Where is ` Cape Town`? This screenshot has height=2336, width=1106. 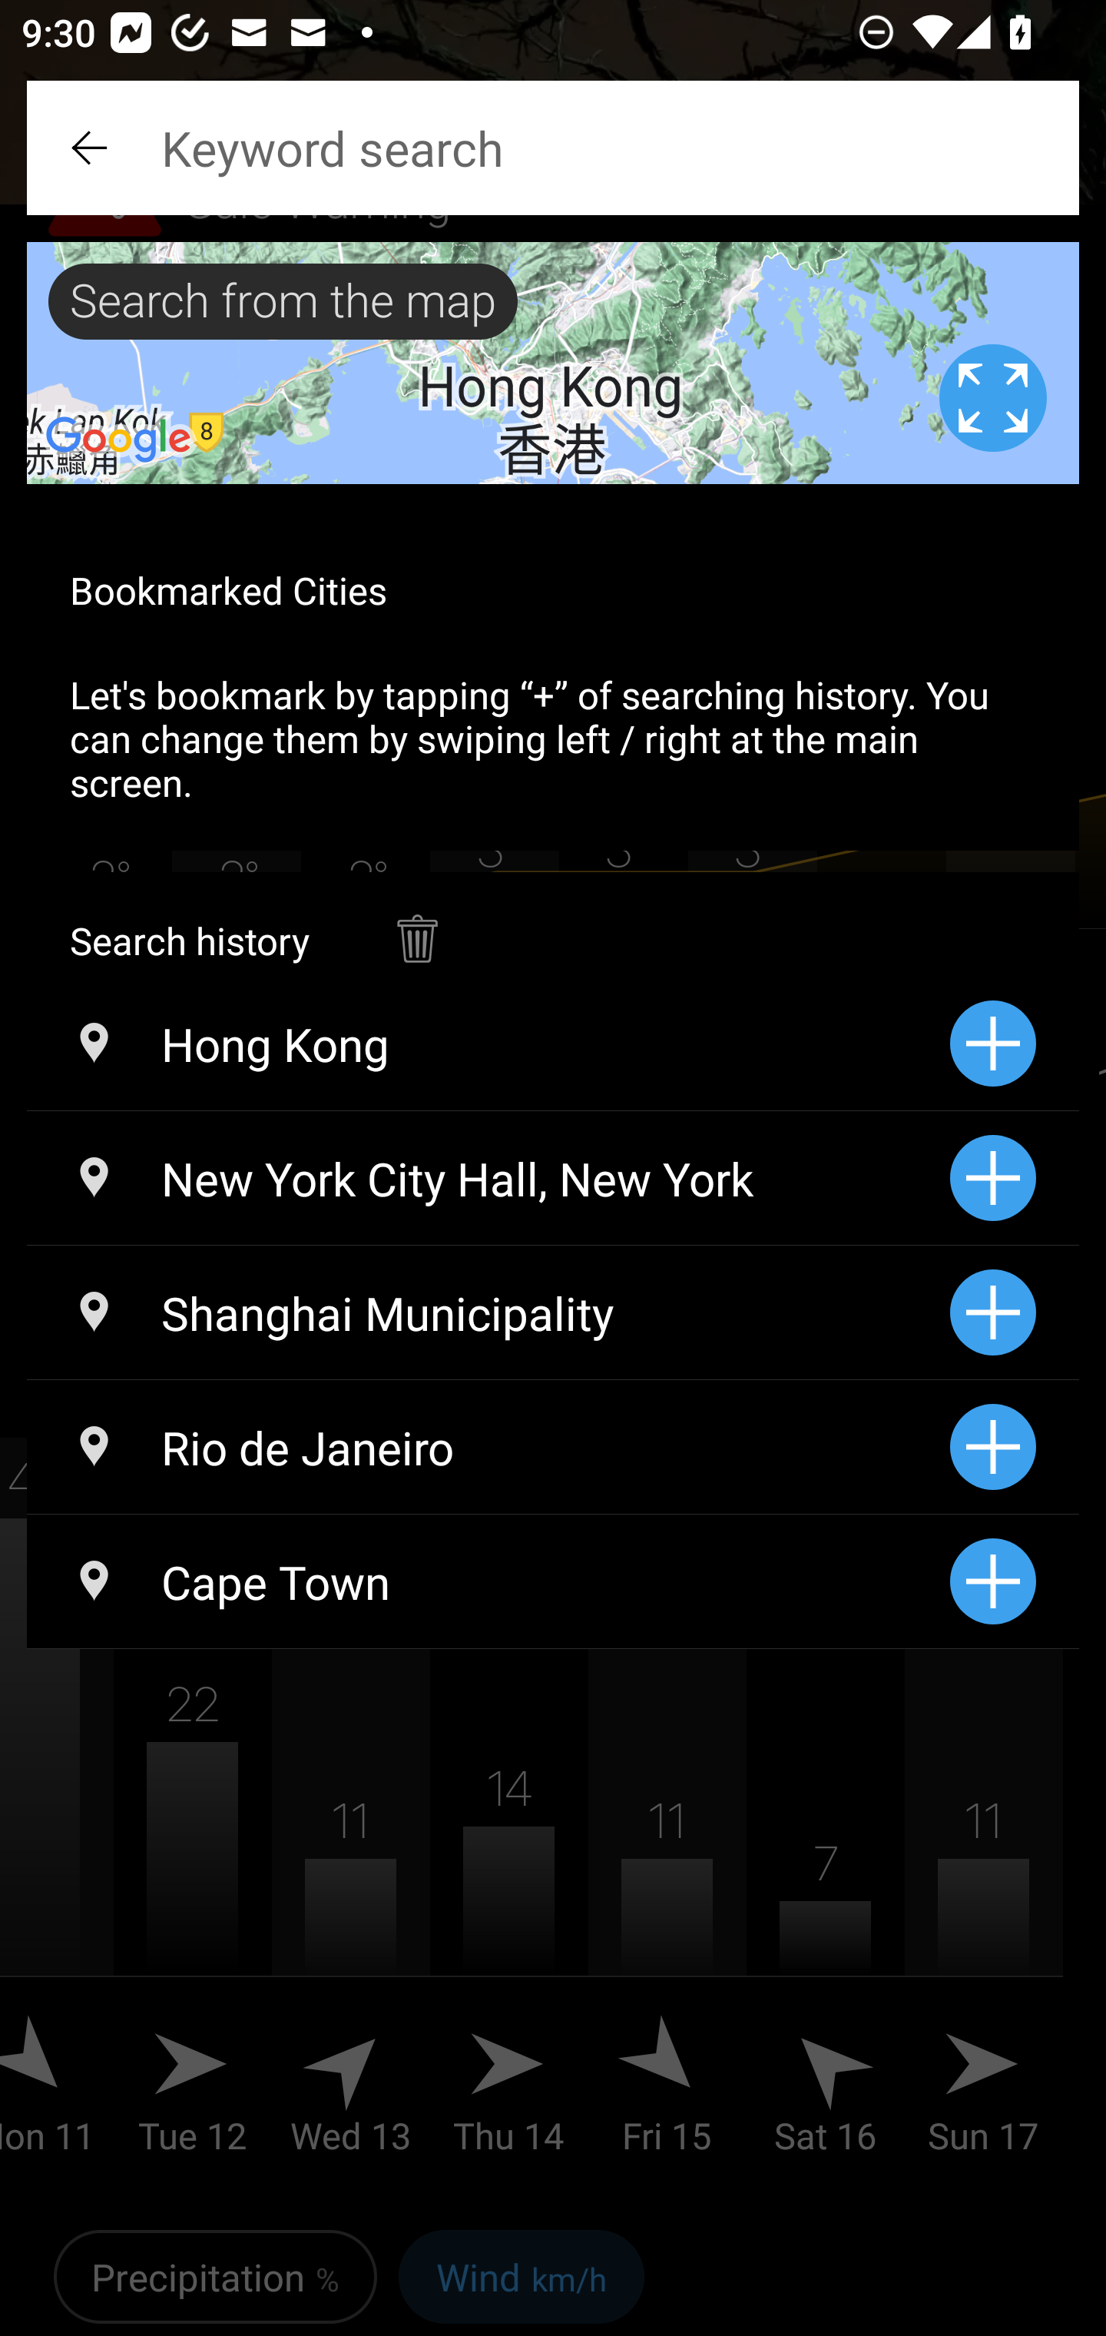  Cape Town is located at coordinates (488, 1581).